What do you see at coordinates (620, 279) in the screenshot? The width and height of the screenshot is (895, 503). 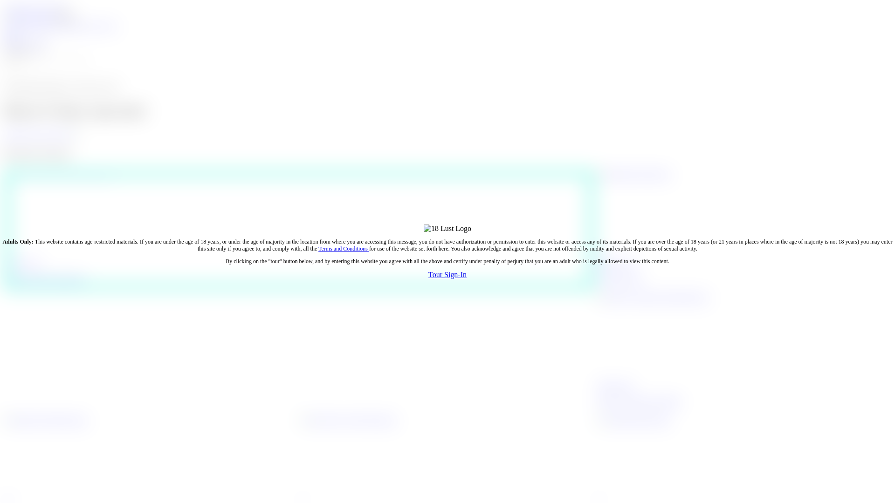 I see `Beautiful April` at bounding box center [620, 279].